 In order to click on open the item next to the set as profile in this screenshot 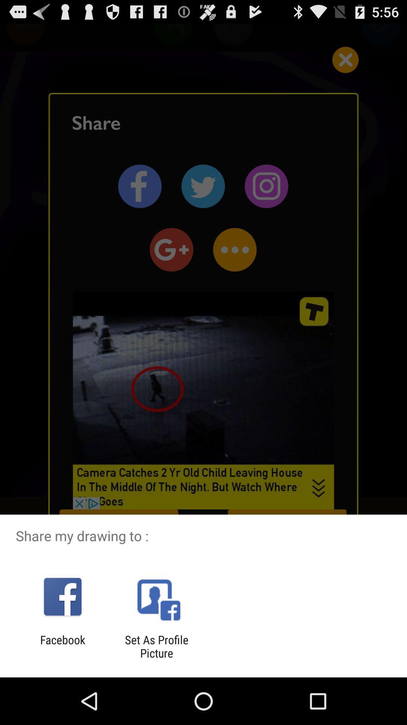, I will do `click(63, 646)`.